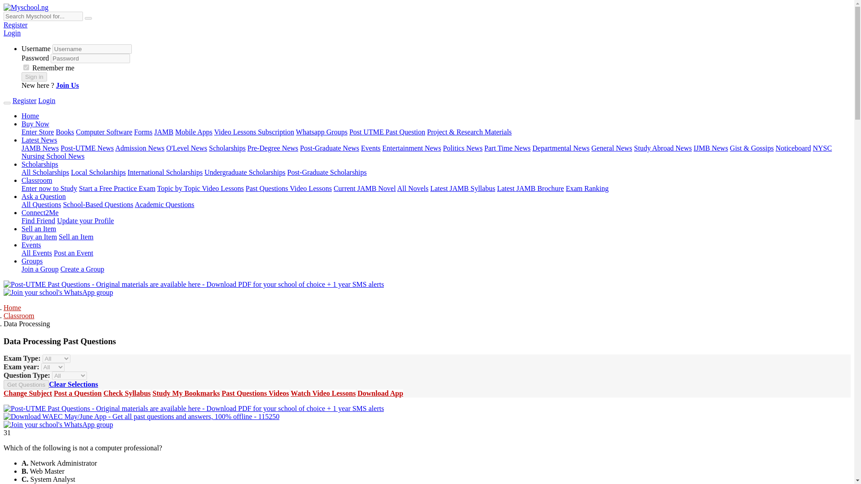 The height and width of the screenshot is (484, 861). I want to click on Books, so click(65, 132).